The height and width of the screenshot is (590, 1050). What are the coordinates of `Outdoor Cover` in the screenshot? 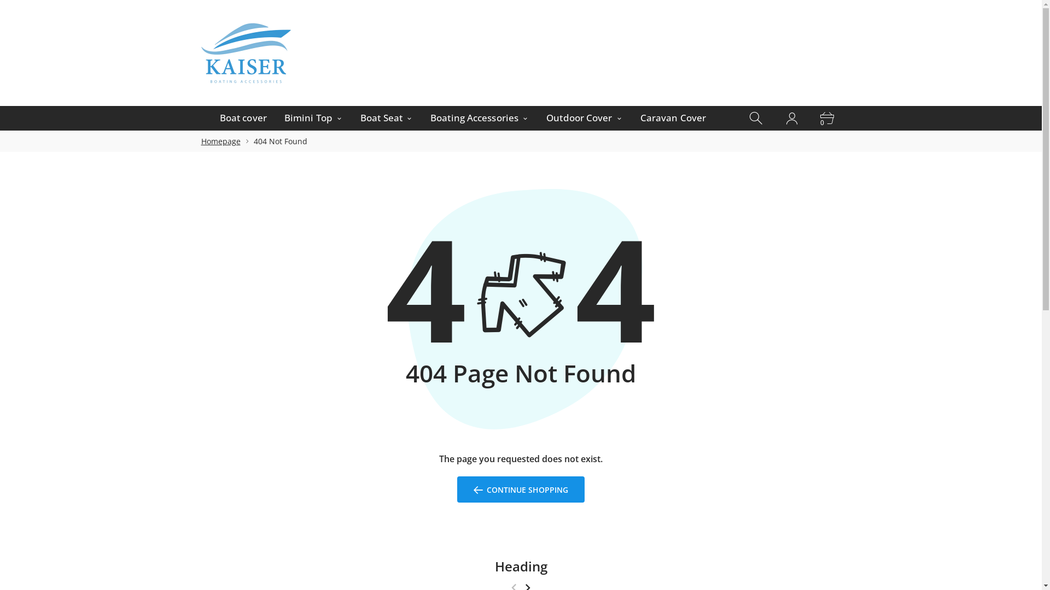 It's located at (585, 118).